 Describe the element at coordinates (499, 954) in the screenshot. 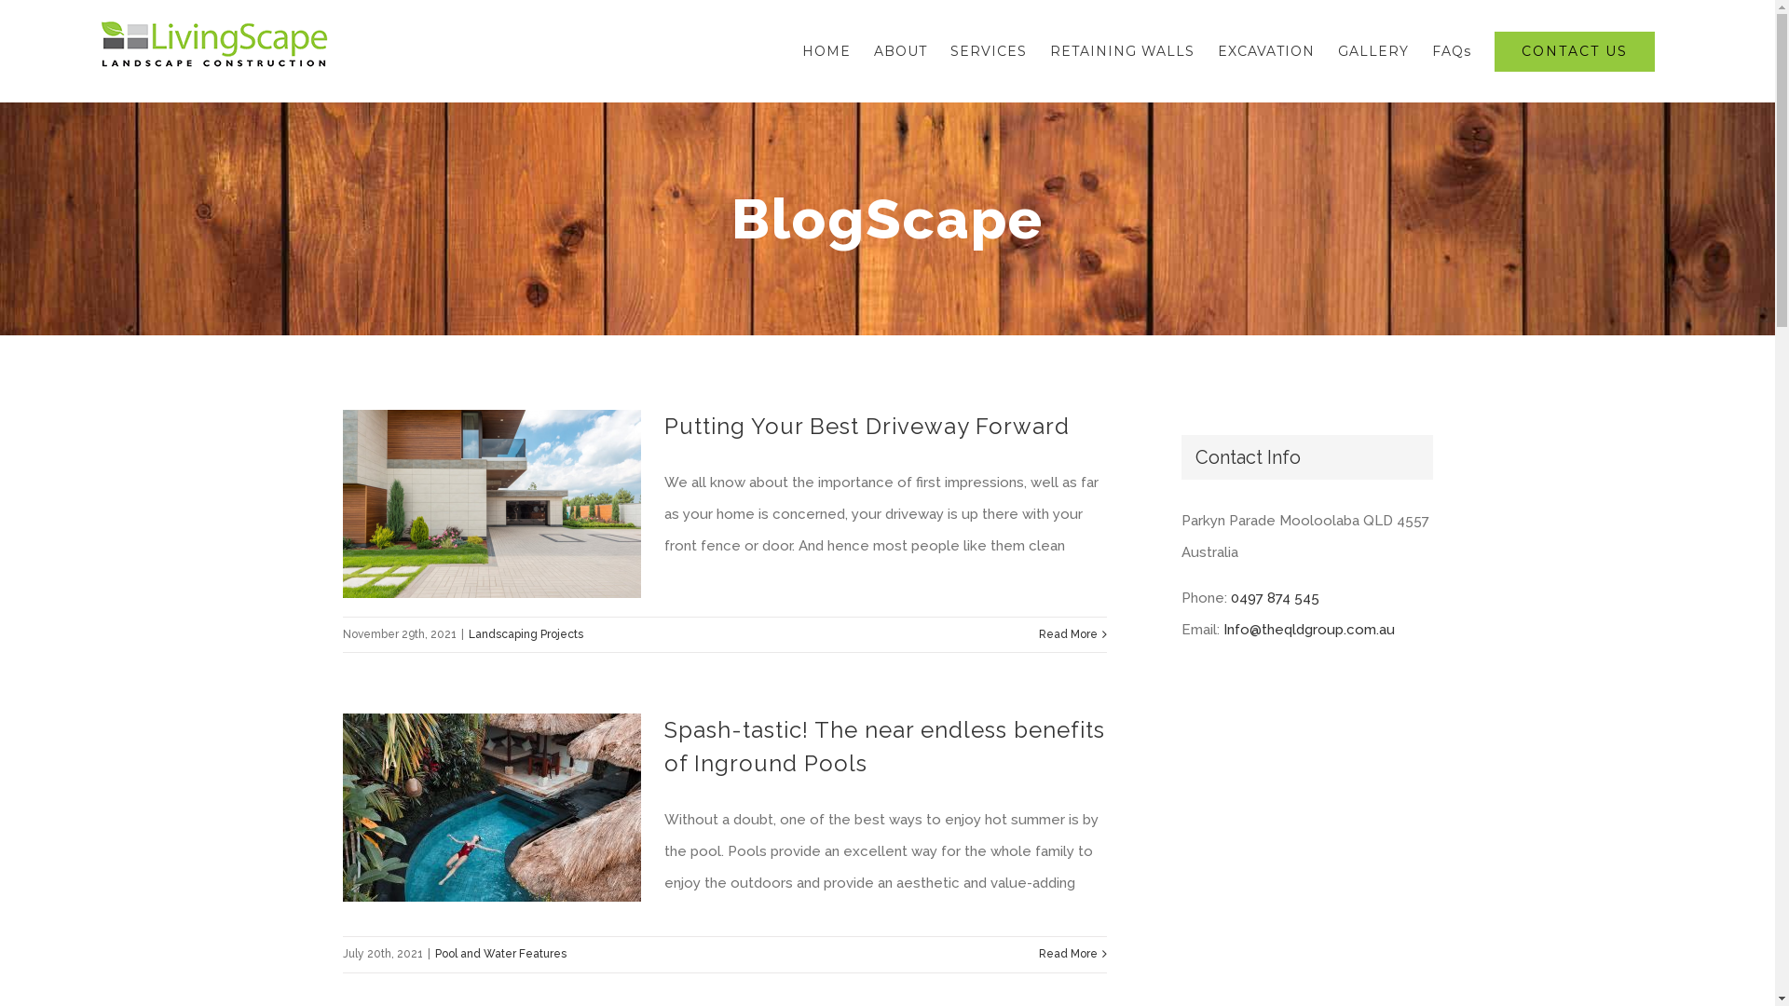

I see `Pool and Water Features` at that location.